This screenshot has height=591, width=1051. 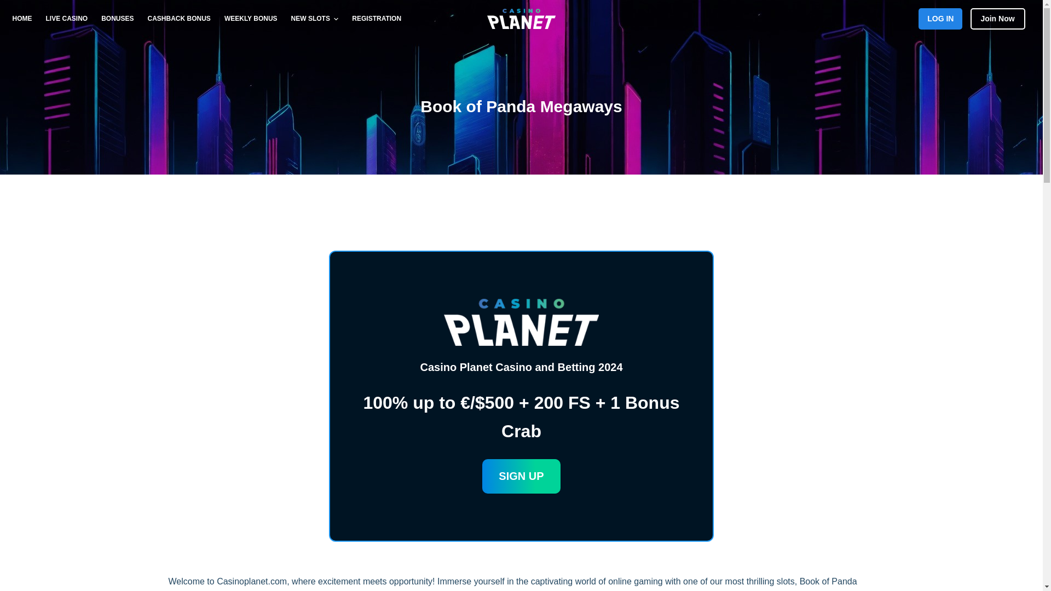 What do you see at coordinates (373, 19) in the screenshot?
I see `REGISTRATION` at bounding box center [373, 19].